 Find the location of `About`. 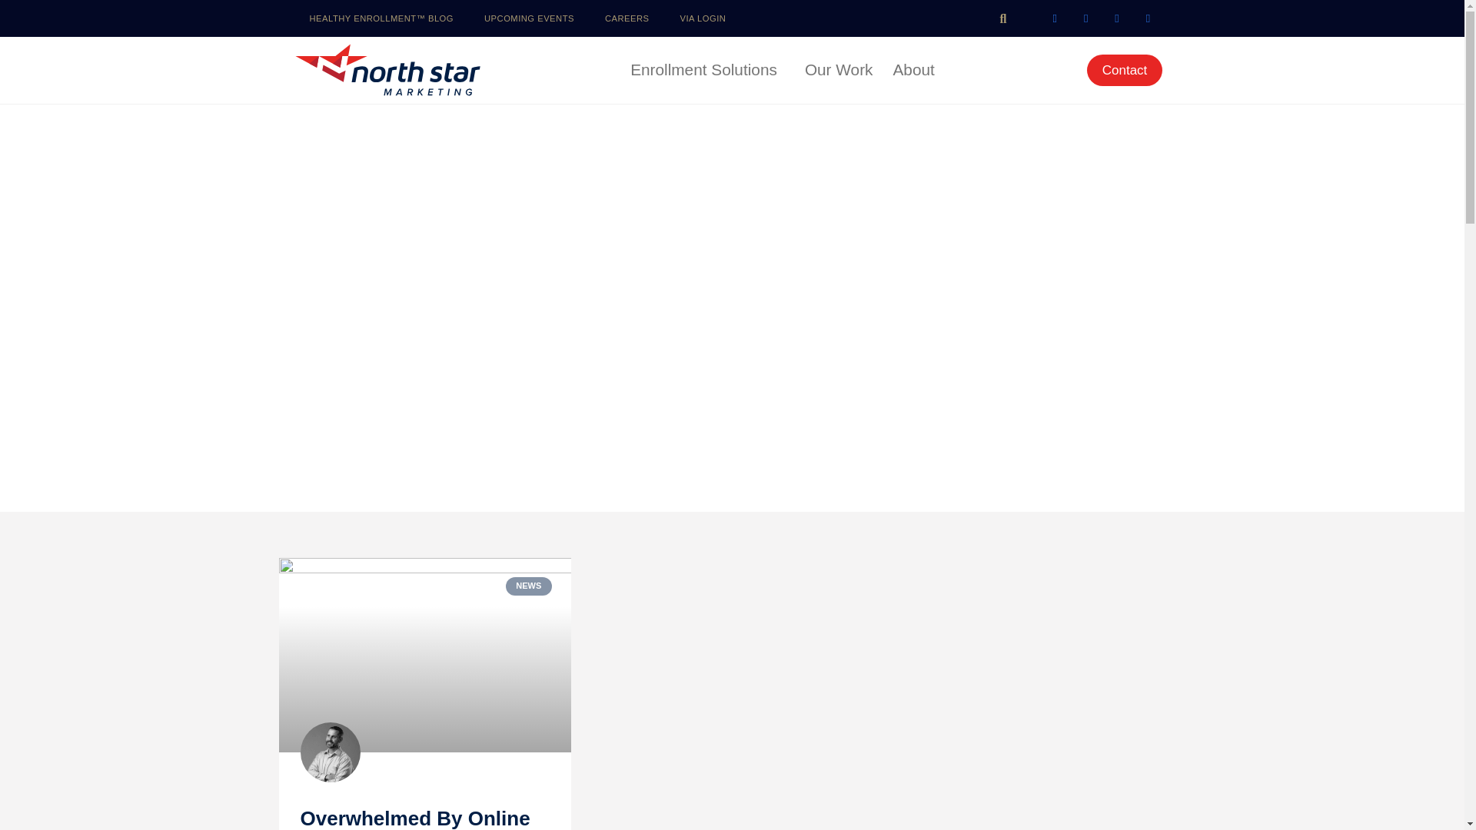

About is located at coordinates (917, 69).